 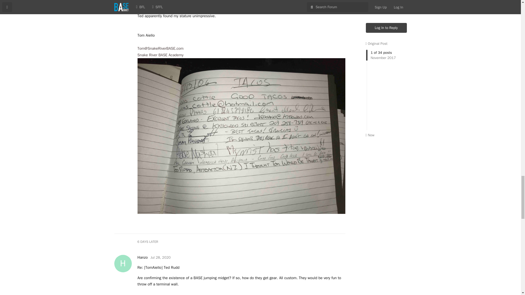 I want to click on Tuesday, July 28, 2020 2:21 PM, so click(x=160, y=257).